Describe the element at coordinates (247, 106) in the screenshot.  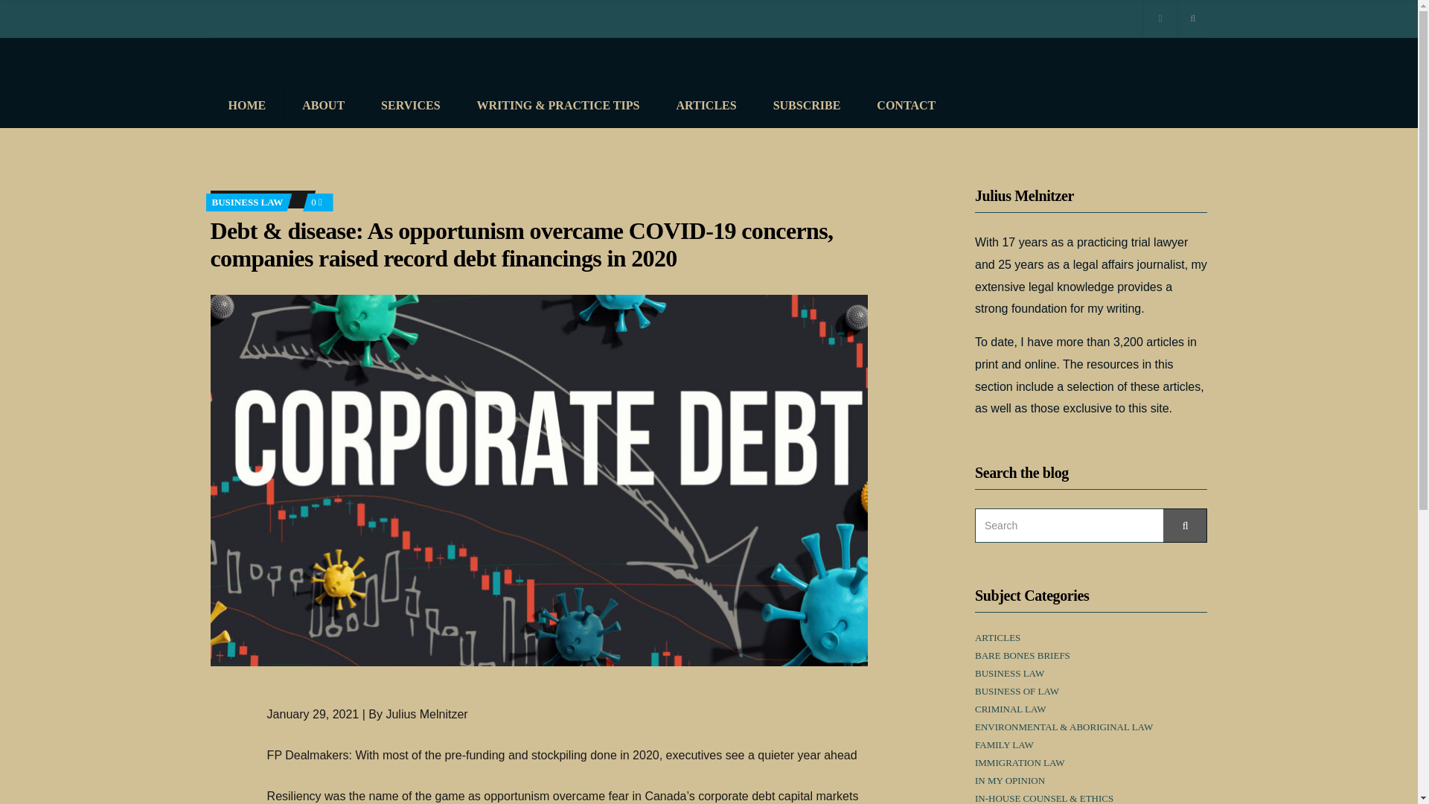
I see `HOME` at that location.